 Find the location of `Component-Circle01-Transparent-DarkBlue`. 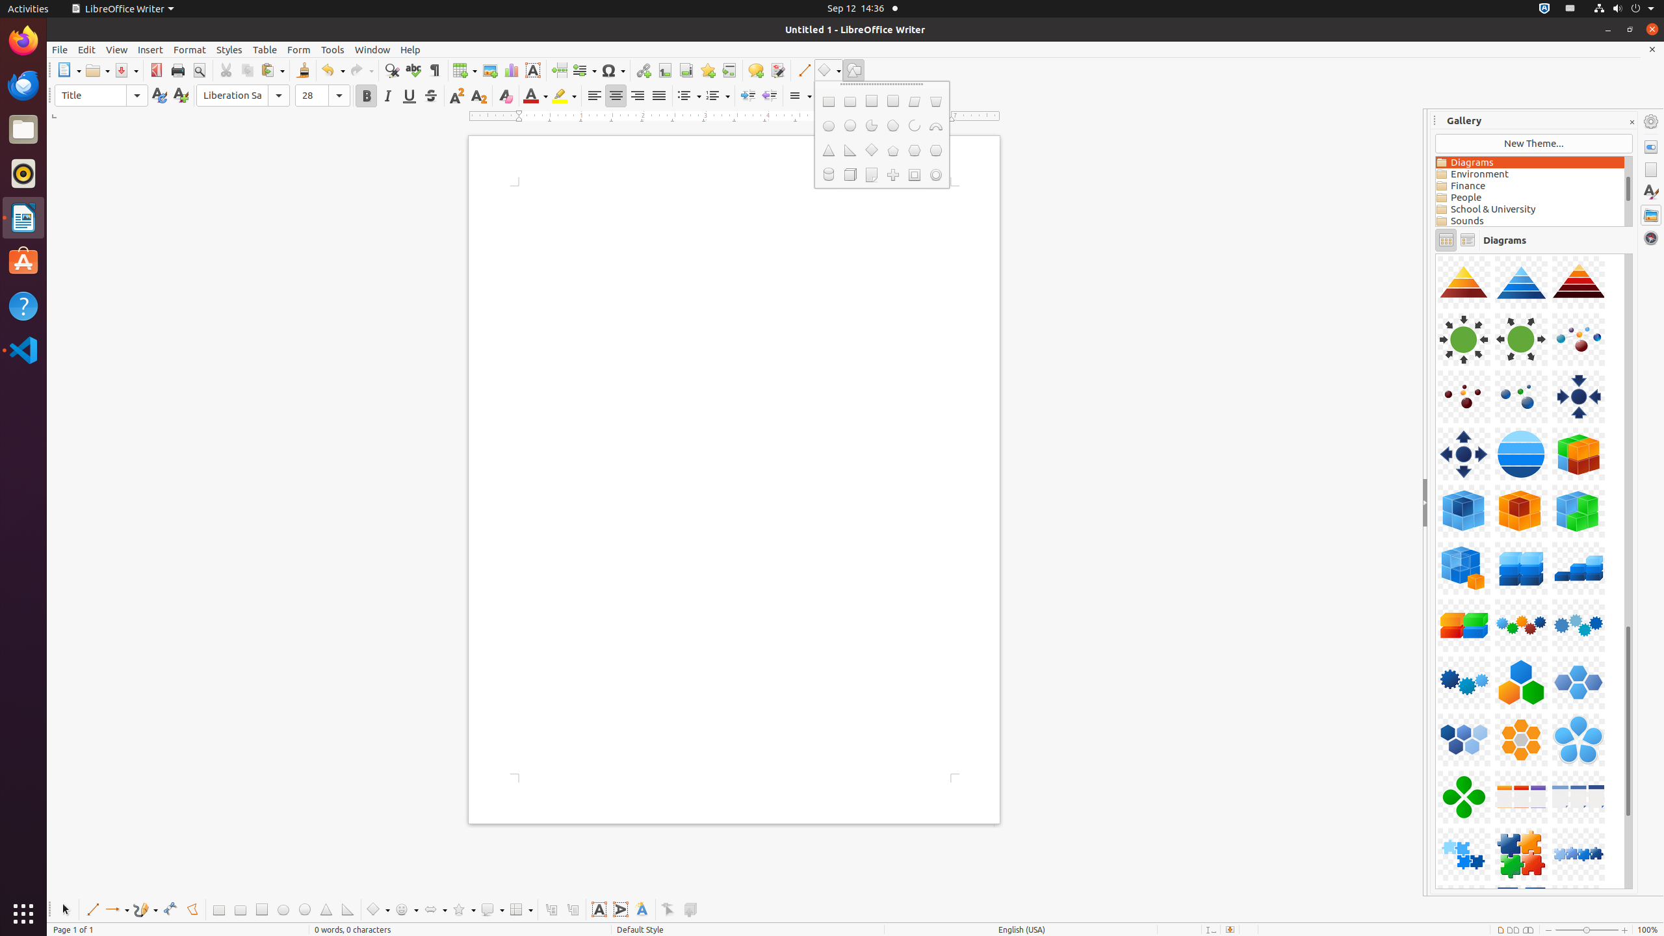

Component-Circle01-Transparent-DarkBlue is located at coordinates (1436, 253).